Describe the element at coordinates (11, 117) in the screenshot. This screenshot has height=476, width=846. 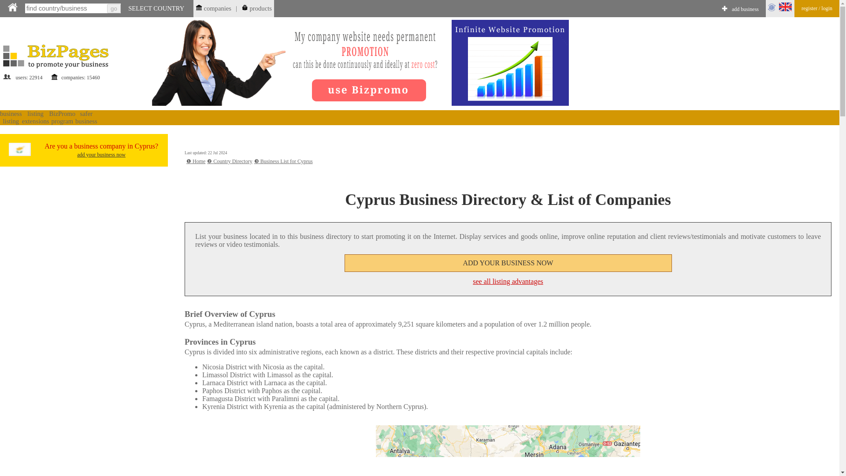
I see `business listing` at that location.